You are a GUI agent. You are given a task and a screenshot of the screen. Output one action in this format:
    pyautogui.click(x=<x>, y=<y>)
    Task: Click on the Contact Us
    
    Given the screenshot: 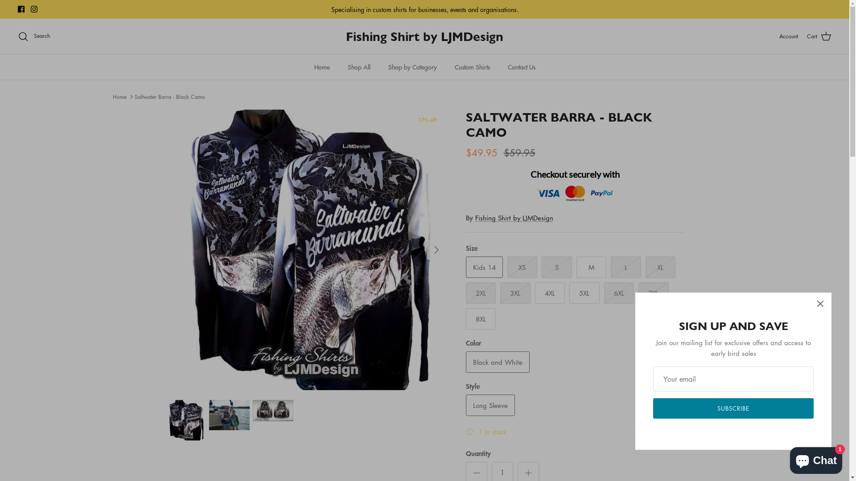 What is the action you would take?
    pyautogui.click(x=521, y=67)
    